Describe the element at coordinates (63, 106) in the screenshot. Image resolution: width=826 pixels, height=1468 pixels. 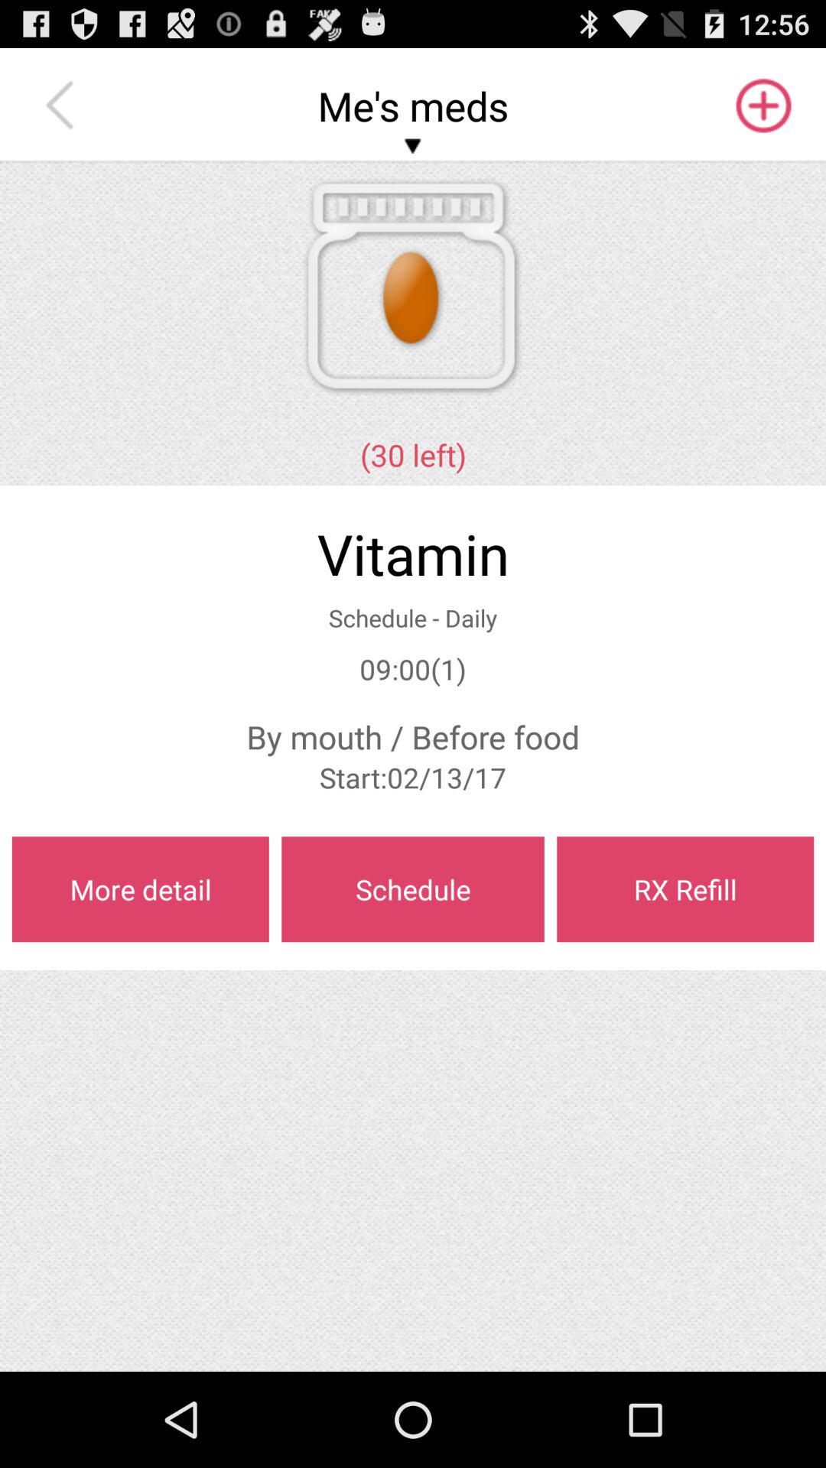
I see `turn off the app above the (30 left) item` at that location.